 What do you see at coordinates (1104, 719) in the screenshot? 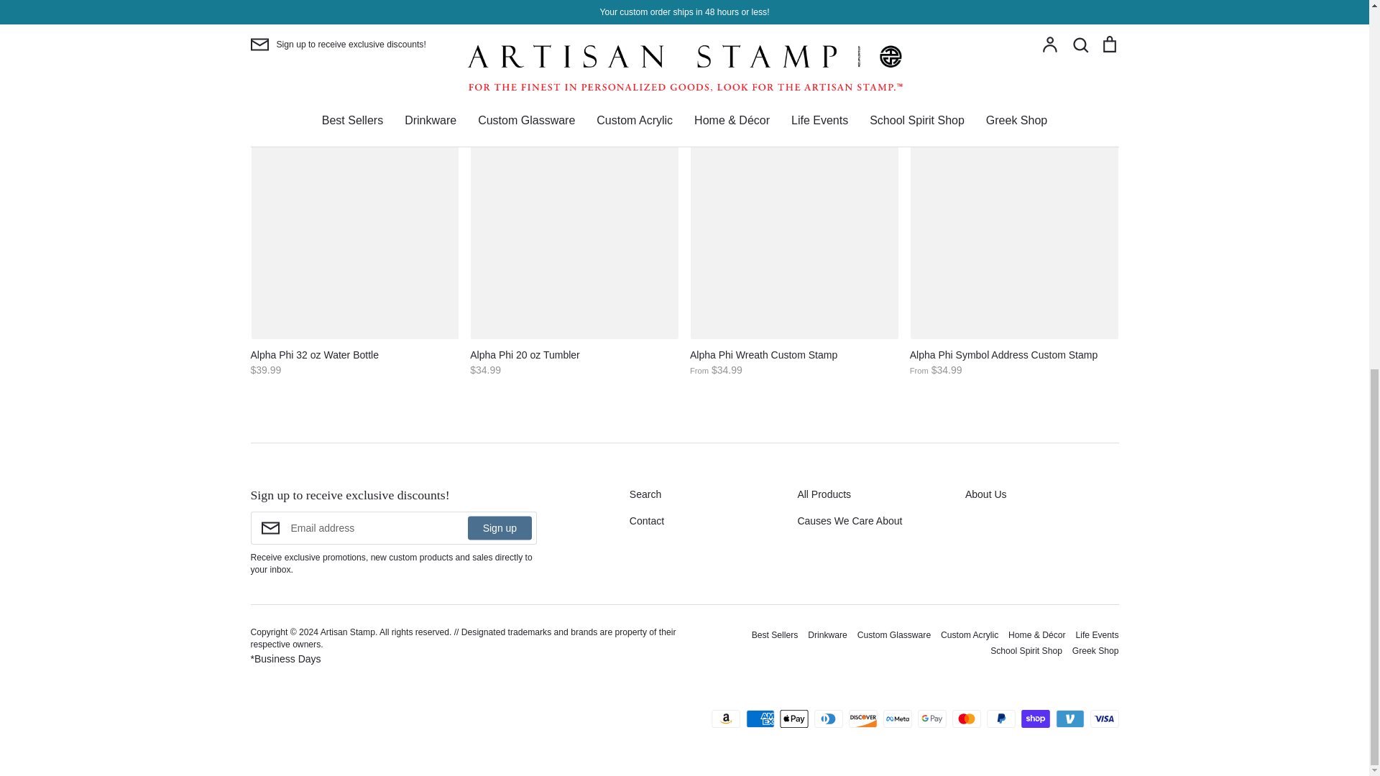
I see `Visa` at bounding box center [1104, 719].